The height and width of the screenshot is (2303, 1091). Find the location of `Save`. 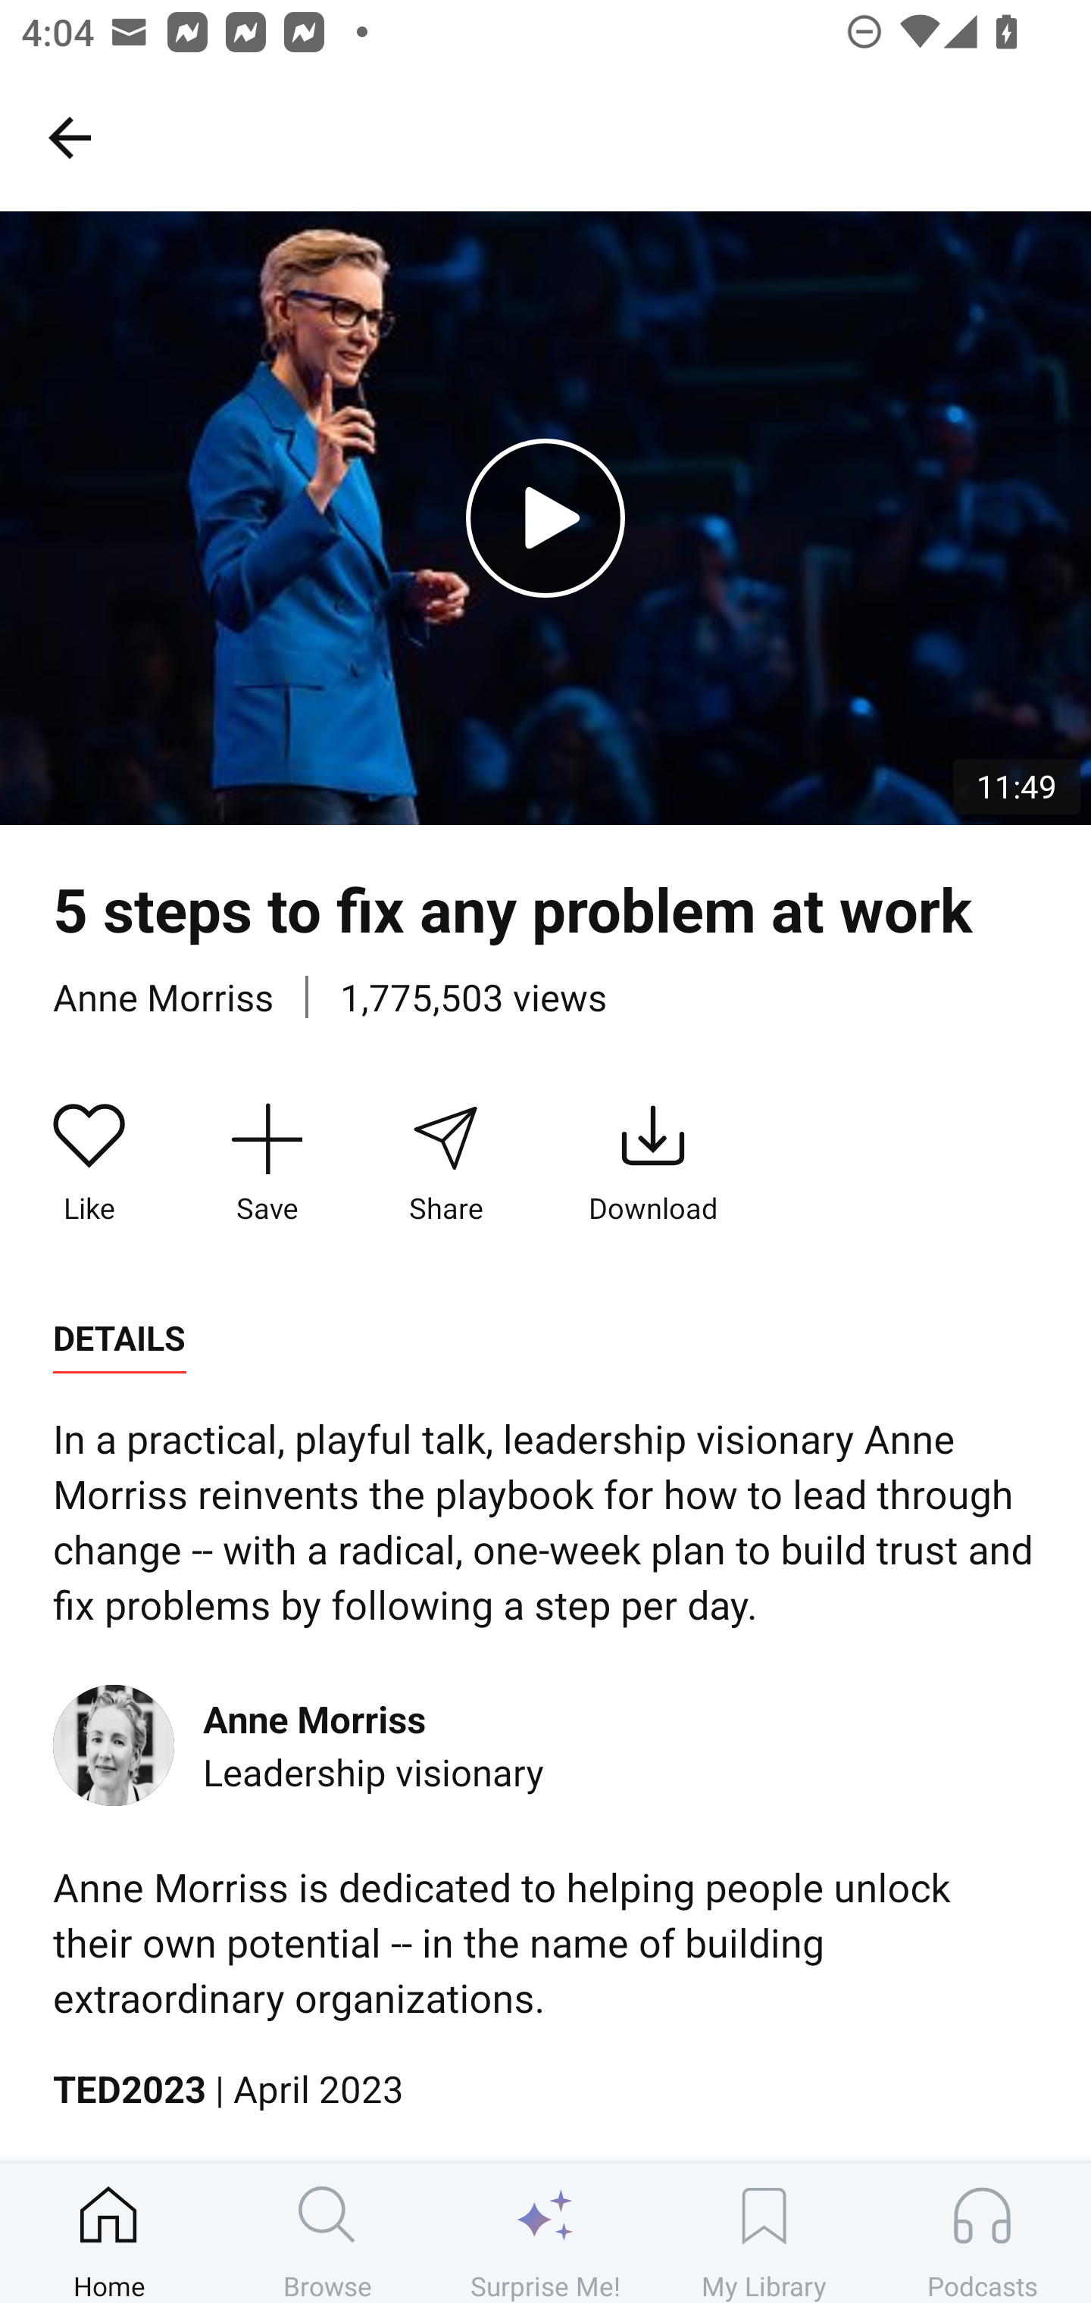

Save is located at coordinates (267, 1165).